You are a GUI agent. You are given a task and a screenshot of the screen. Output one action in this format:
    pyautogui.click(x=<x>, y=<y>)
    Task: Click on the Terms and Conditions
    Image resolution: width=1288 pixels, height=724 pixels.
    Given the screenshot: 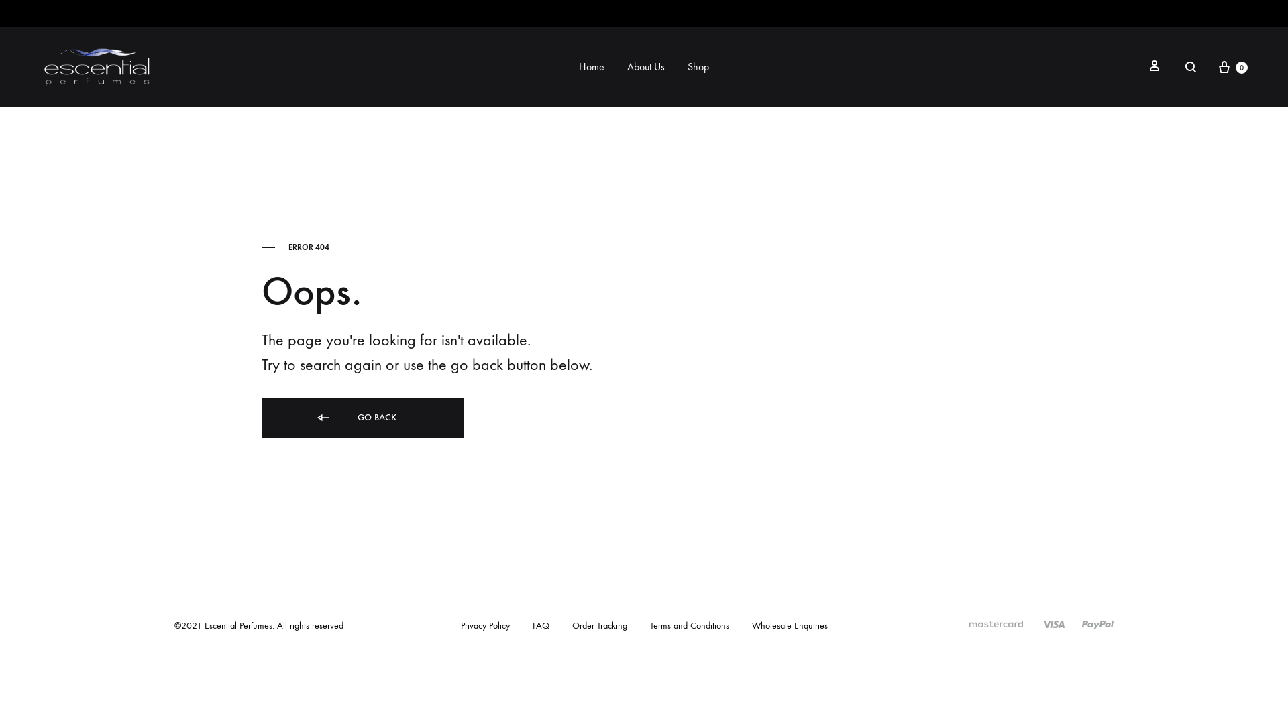 What is the action you would take?
    pyautogui.click(x=689, y=626)
    